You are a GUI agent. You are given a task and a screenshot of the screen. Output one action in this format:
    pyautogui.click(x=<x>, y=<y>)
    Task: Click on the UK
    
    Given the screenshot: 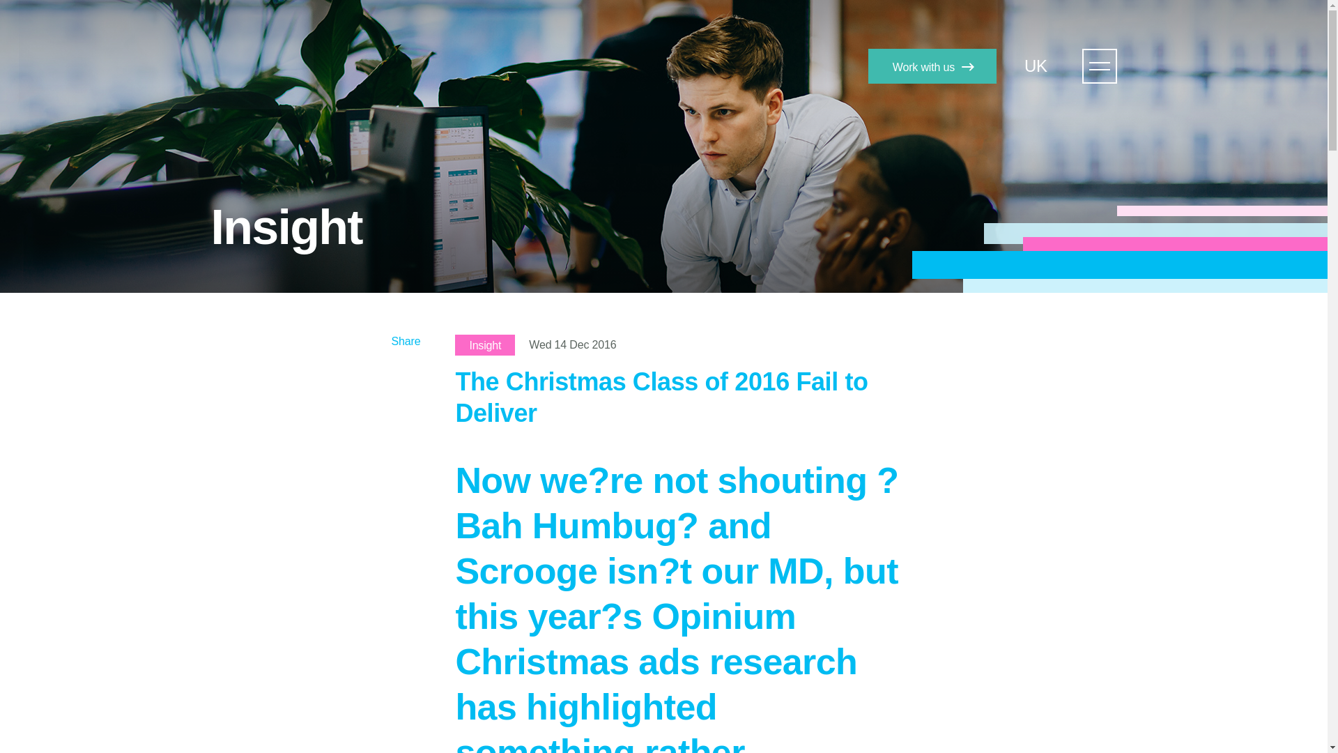 What is the action you would take?
    pyautogui.click(x=1043, y=66)
    